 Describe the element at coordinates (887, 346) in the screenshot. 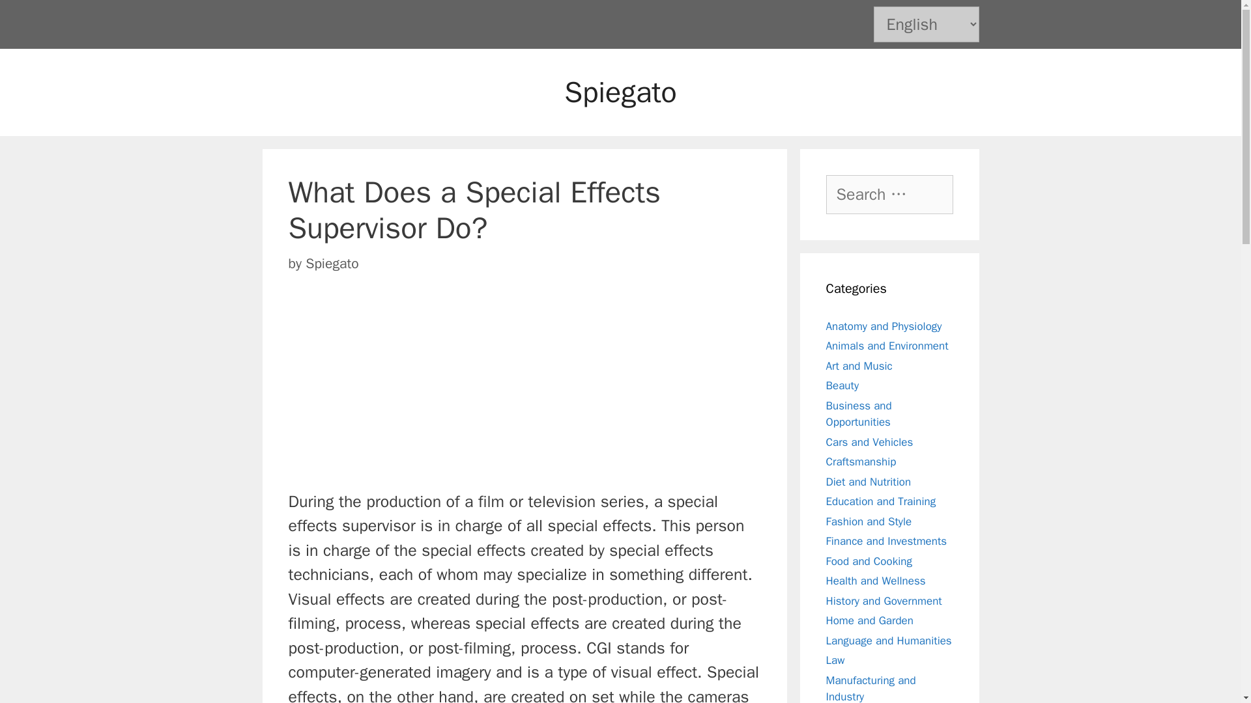

I see `Animals and Environment` at that location.